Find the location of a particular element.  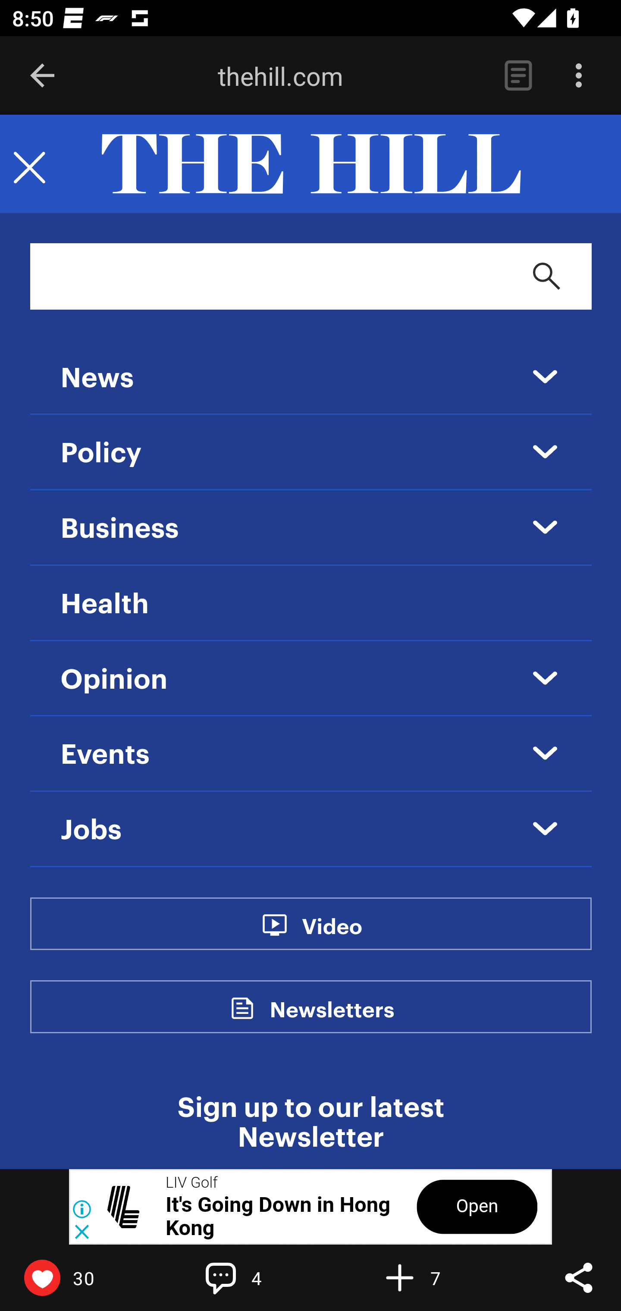

Back is located at coordinates (42, 76).